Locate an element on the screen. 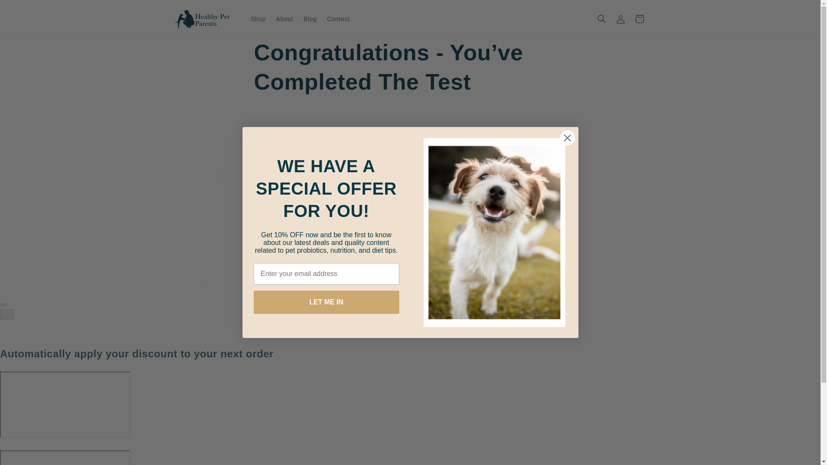  Close dialog 1 is located at coordinates (351, 197).